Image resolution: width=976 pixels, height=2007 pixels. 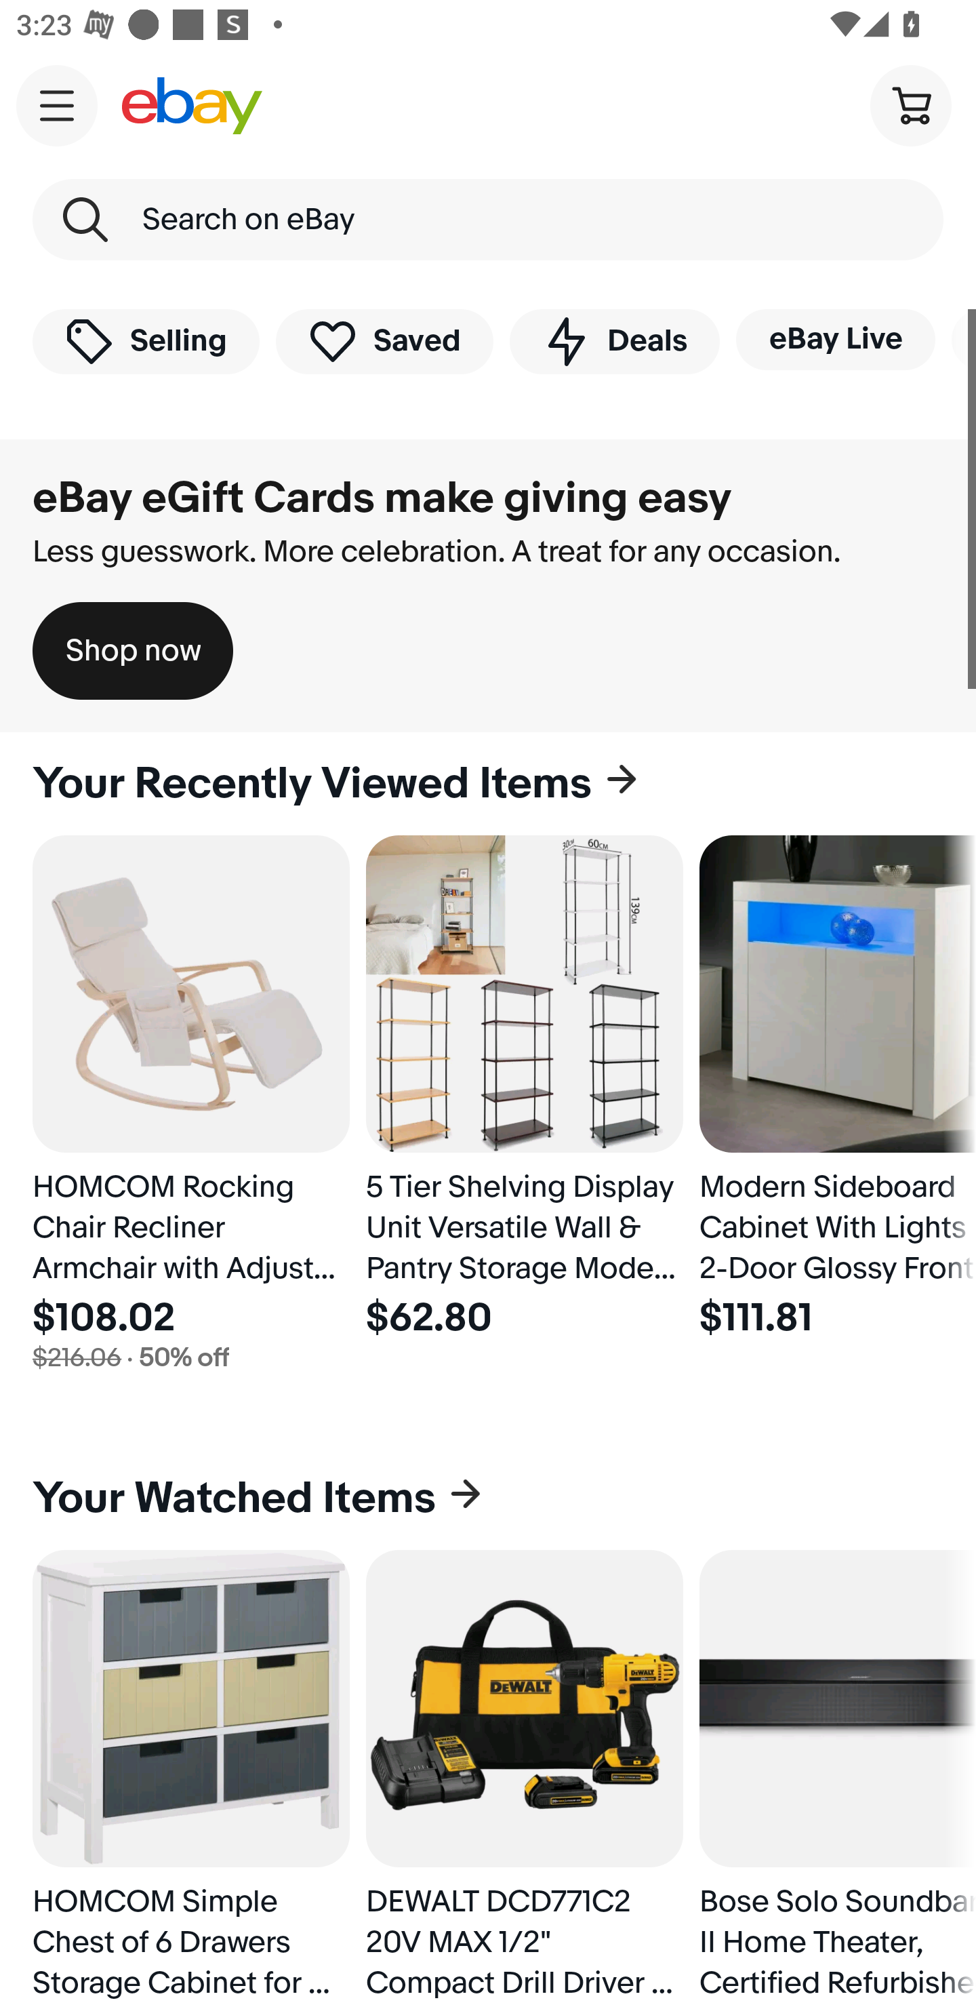 What do you see at coordinates (382, 498) in the screenshot?
I see `eBay eGift Cards make giving easy` at bounding box center [382, 498].